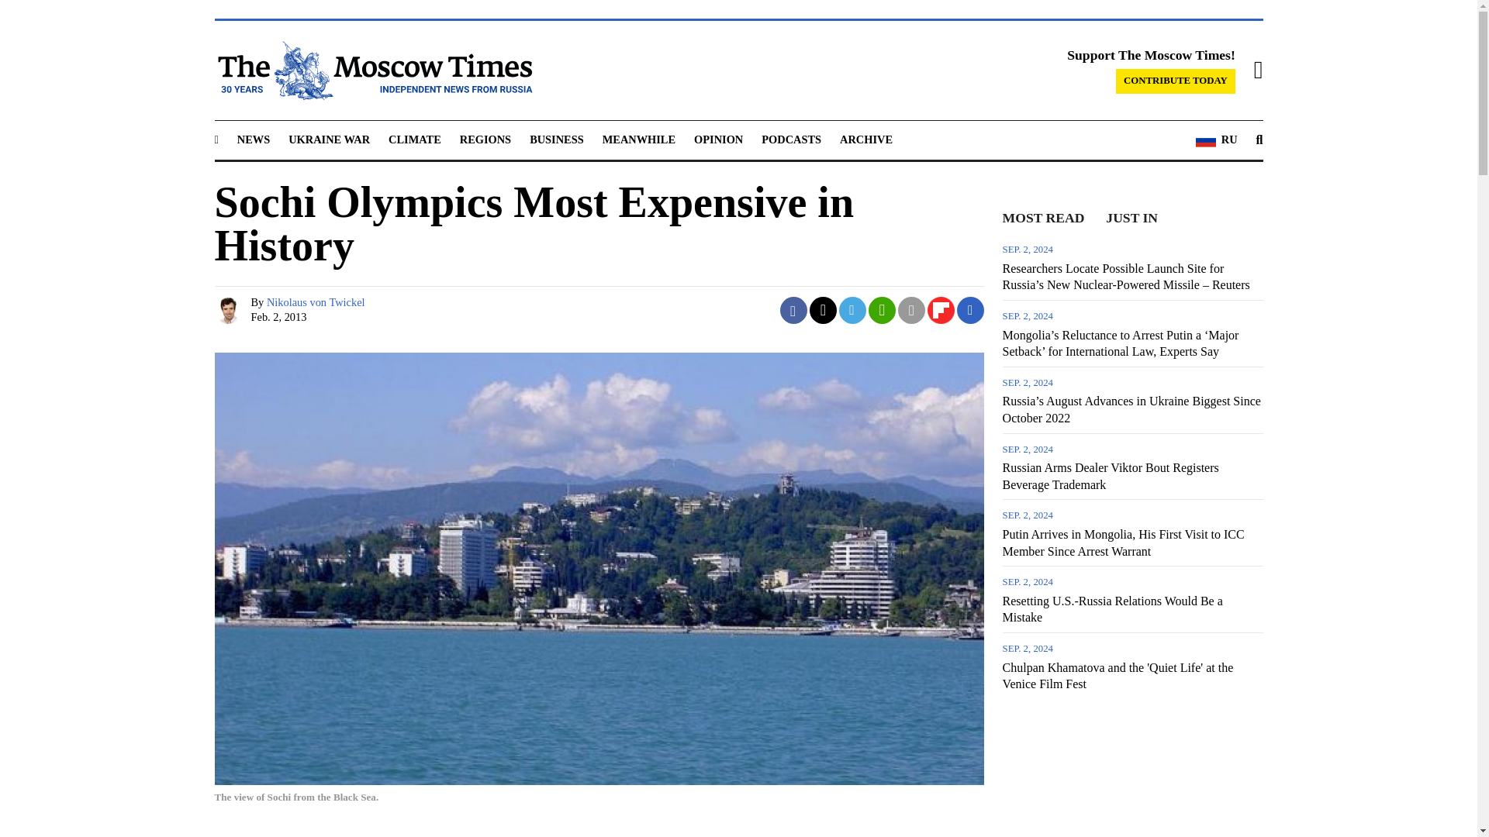  What do you see at coordinates (1176, 81) in the screenshot?
I see `CONTRIBUTE TODAY` at bounding box center [1176, 81].